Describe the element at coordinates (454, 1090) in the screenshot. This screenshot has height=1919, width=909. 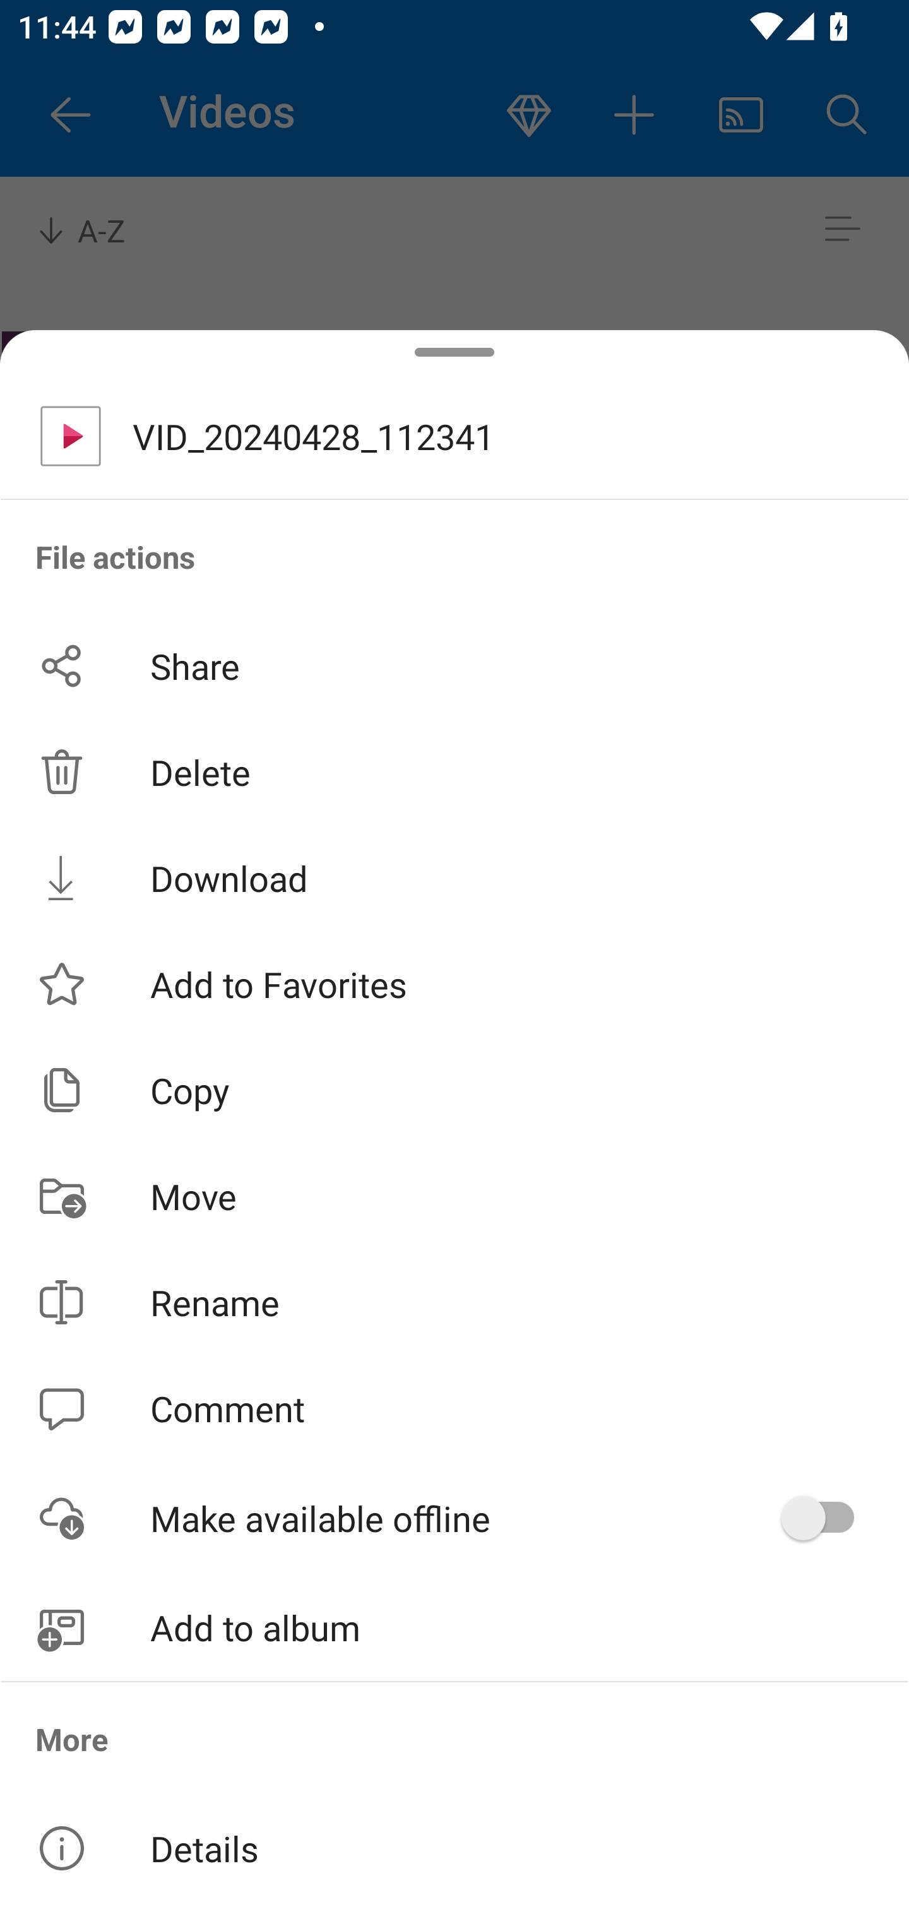
I see `Copy button Copy` at that location.